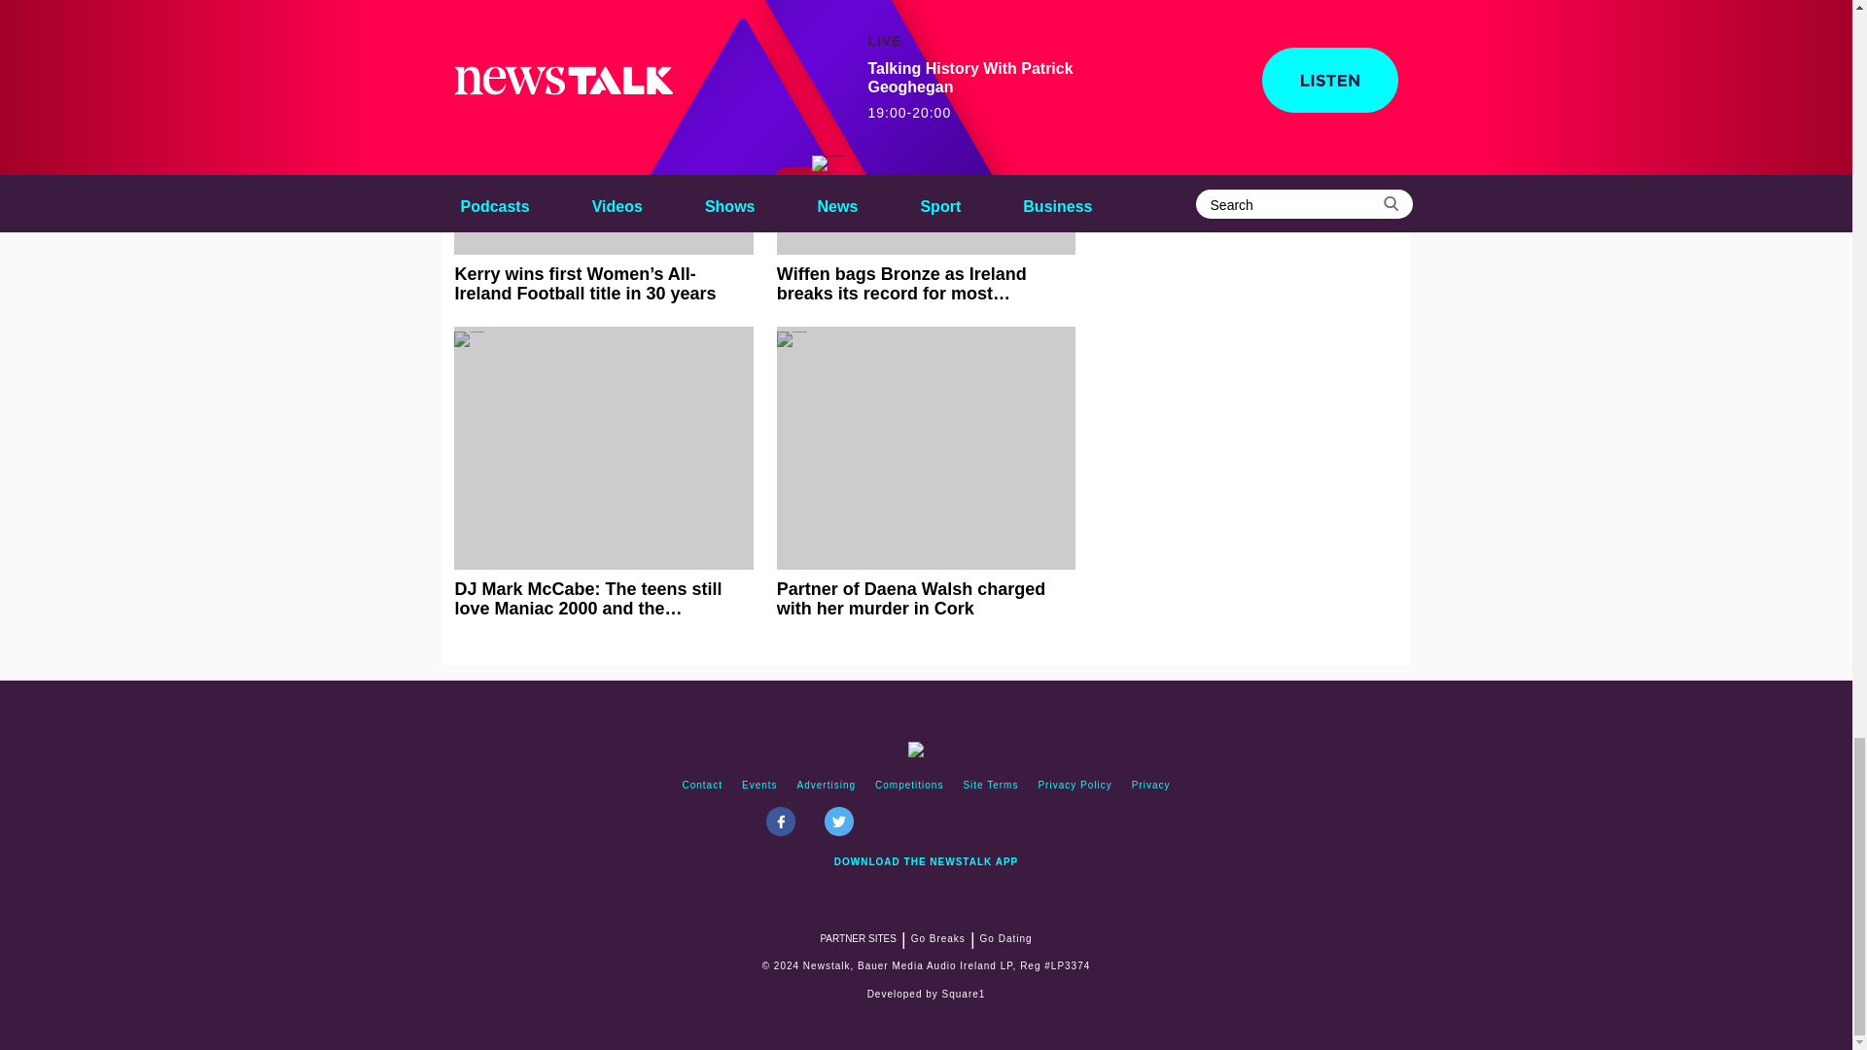 The image size is (1867, 1050). Describe the element at coordinates (702, 786) in the screenshot. I see `contact` at that location.